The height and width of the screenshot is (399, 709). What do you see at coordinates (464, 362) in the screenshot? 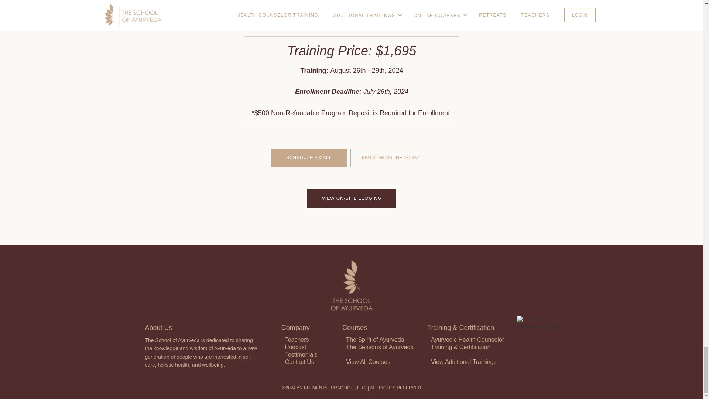
I see `View Additional Trainings` at bounding box center [464, 362].